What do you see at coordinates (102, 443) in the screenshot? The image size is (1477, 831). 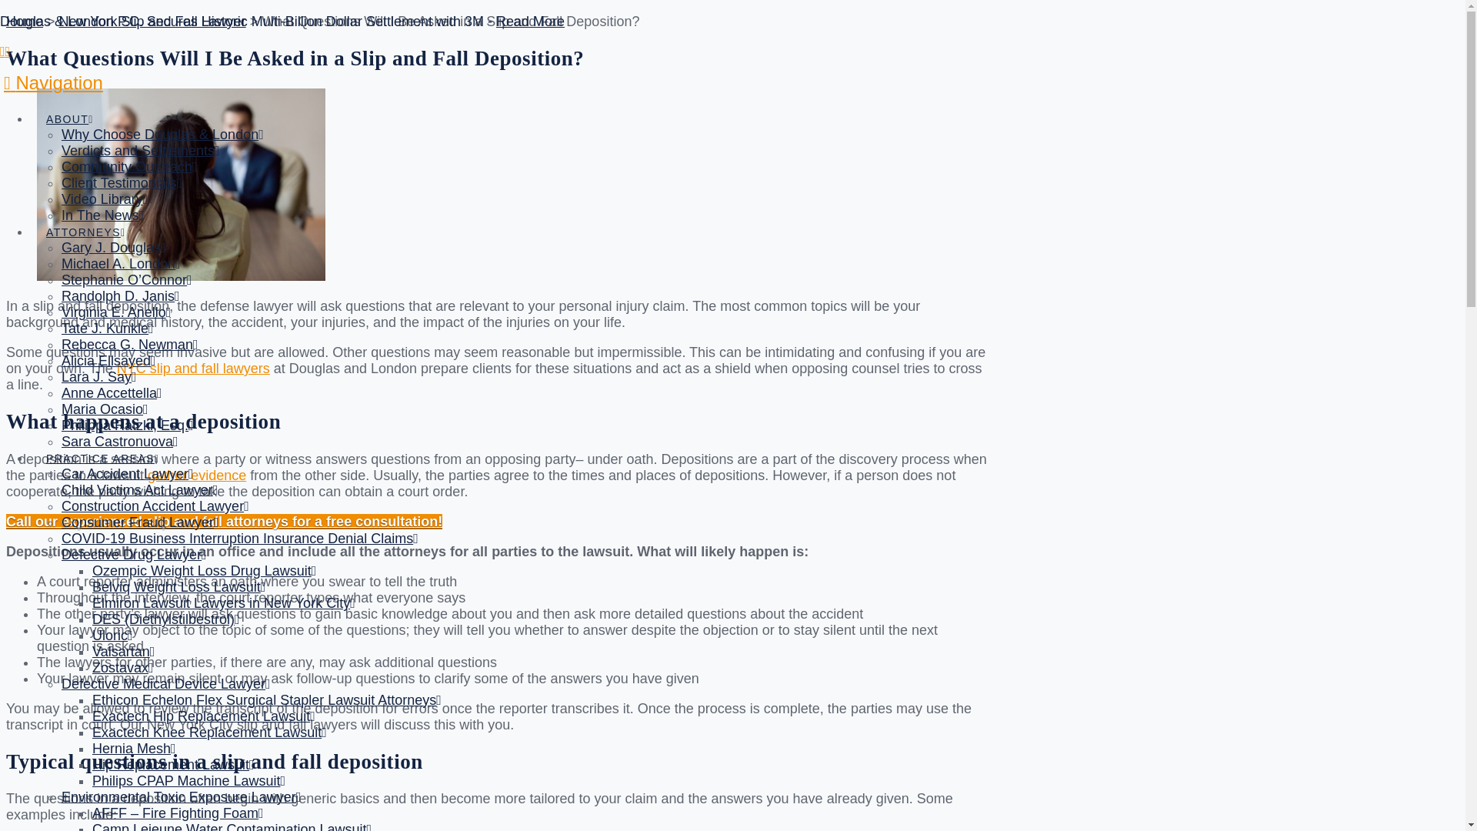 I see `PRACTICE AREAS` at bounding box center [102, 443].